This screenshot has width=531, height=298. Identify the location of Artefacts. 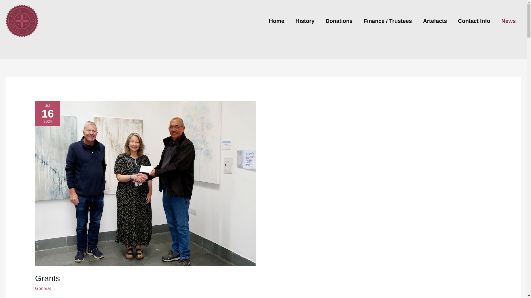
(435, 21).